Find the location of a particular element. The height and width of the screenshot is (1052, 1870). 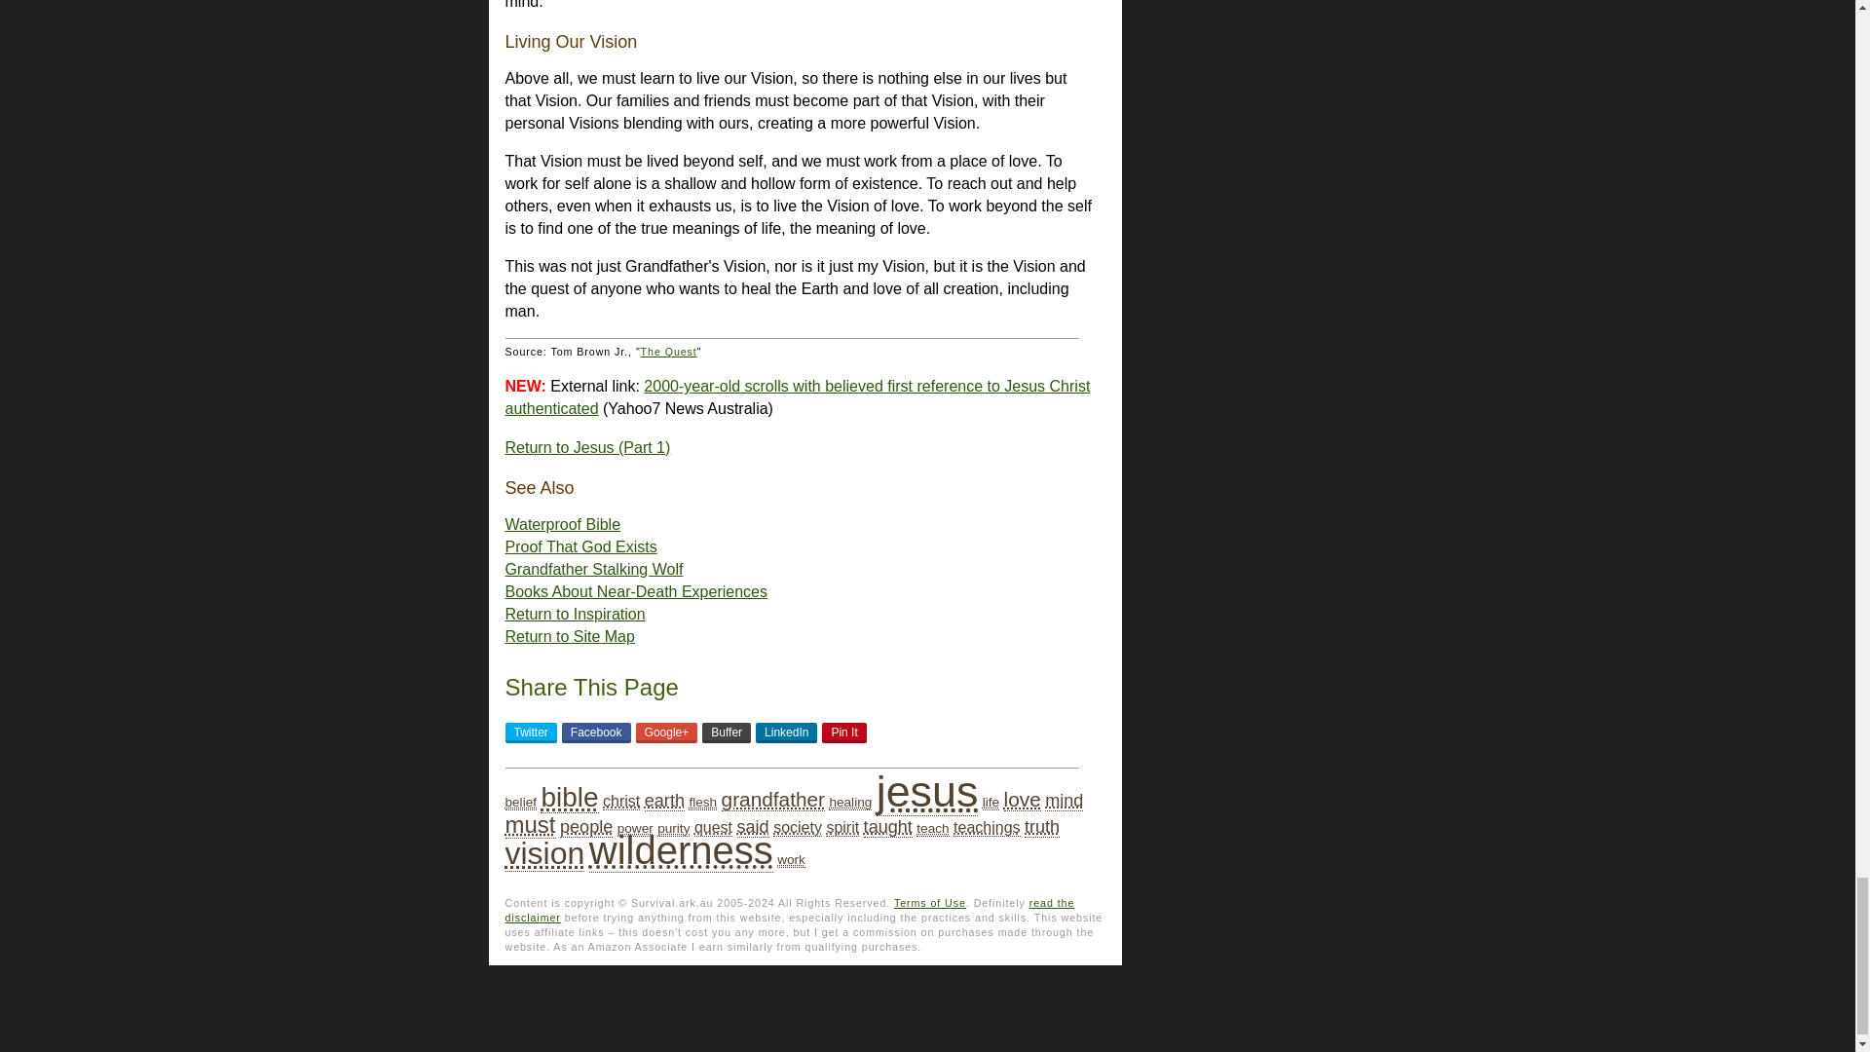

Buffer is located at coordinates (727, 733).